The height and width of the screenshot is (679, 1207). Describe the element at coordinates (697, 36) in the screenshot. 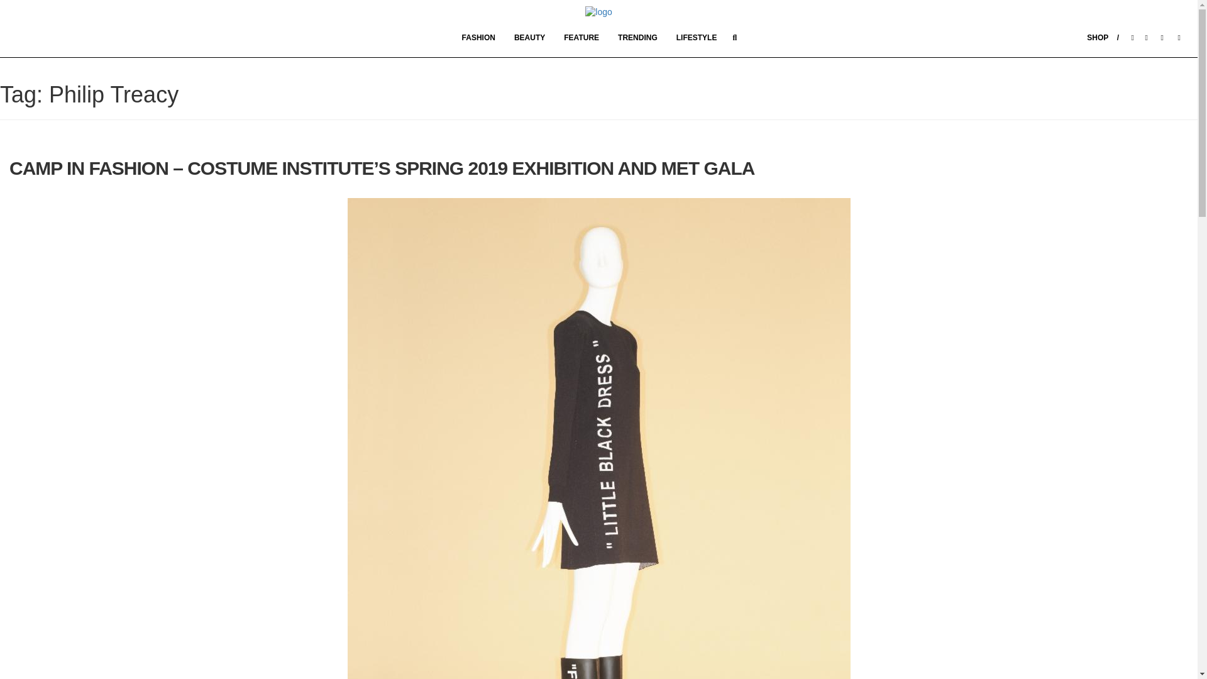

I see `LIFESTYLE` at that location.